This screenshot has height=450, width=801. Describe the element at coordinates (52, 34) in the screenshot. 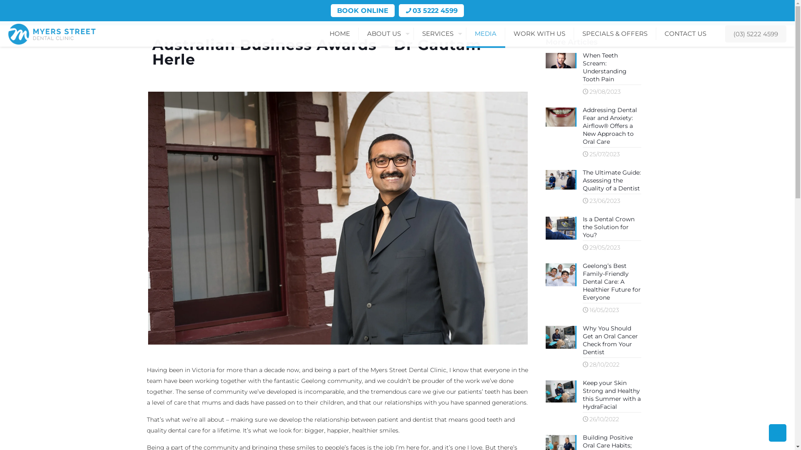

I see `Myers Street Dental Clinic Geelong` at that location.